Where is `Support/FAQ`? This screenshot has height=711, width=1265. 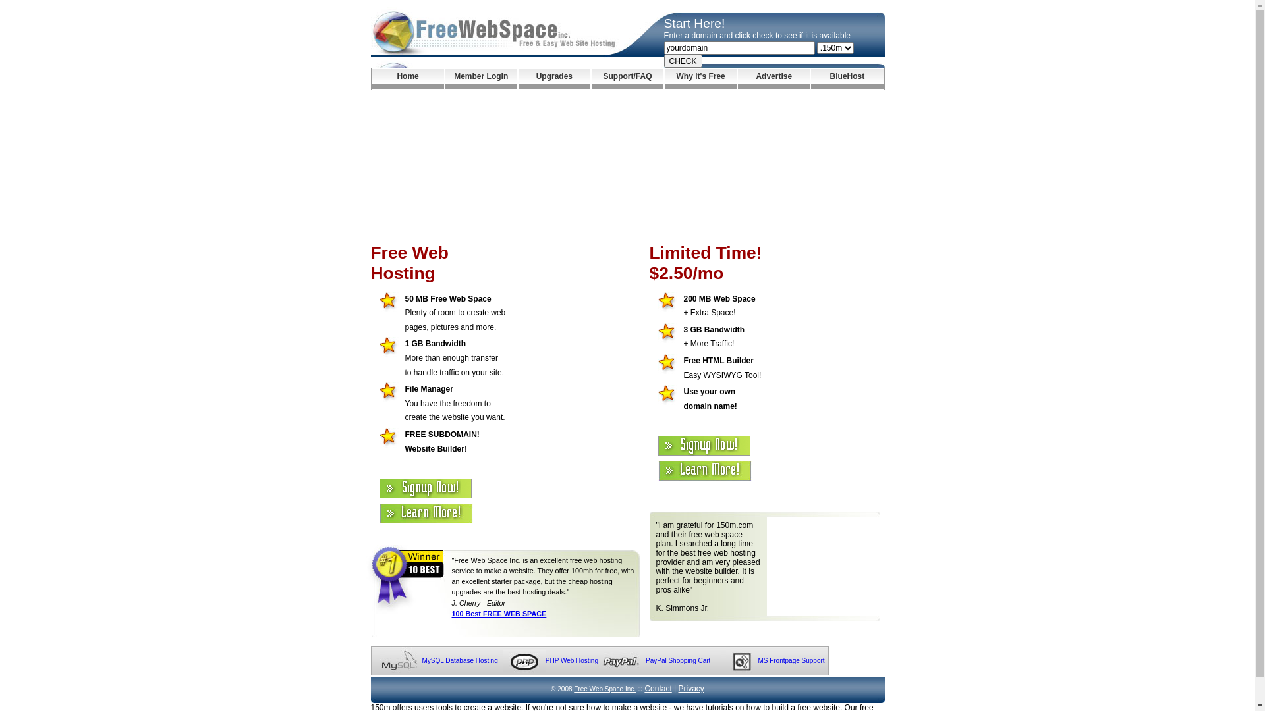
Support/FAQ is located at coordinates (627, 79).